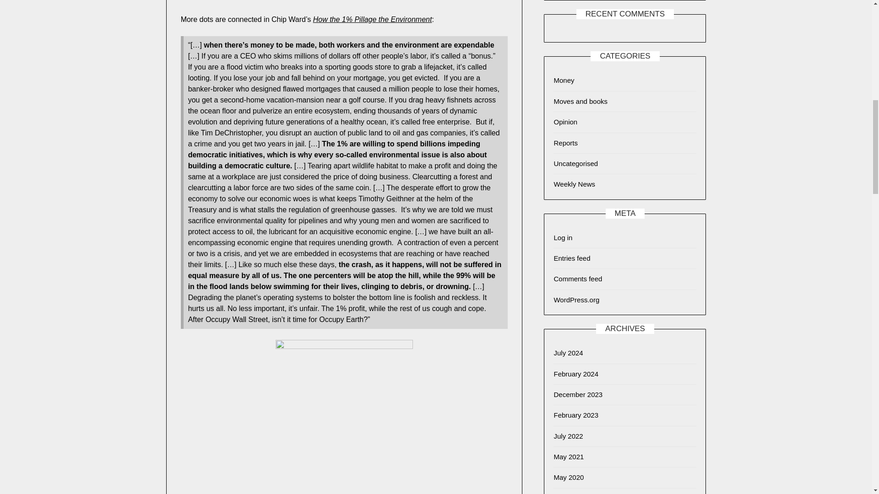  What do you see at coordinates (571, 258) in the screenshot?
I see `Entries feed` at bounding box center [571, 258].